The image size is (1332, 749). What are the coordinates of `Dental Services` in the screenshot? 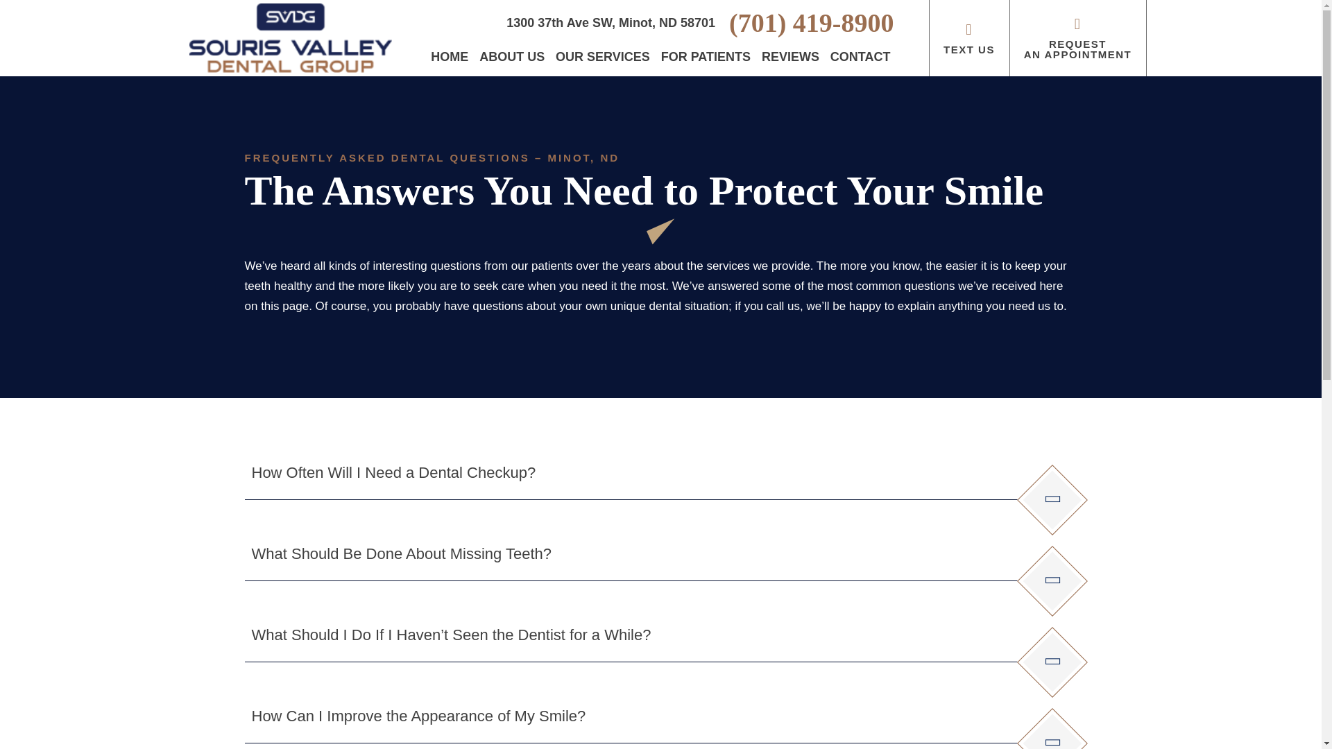 It's located at (603, 57).